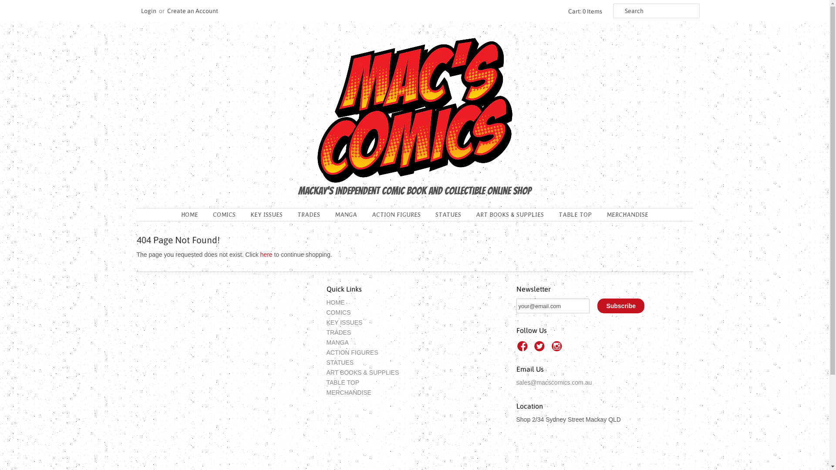  I want to click on KEY ISSUES, so click(266, 215).